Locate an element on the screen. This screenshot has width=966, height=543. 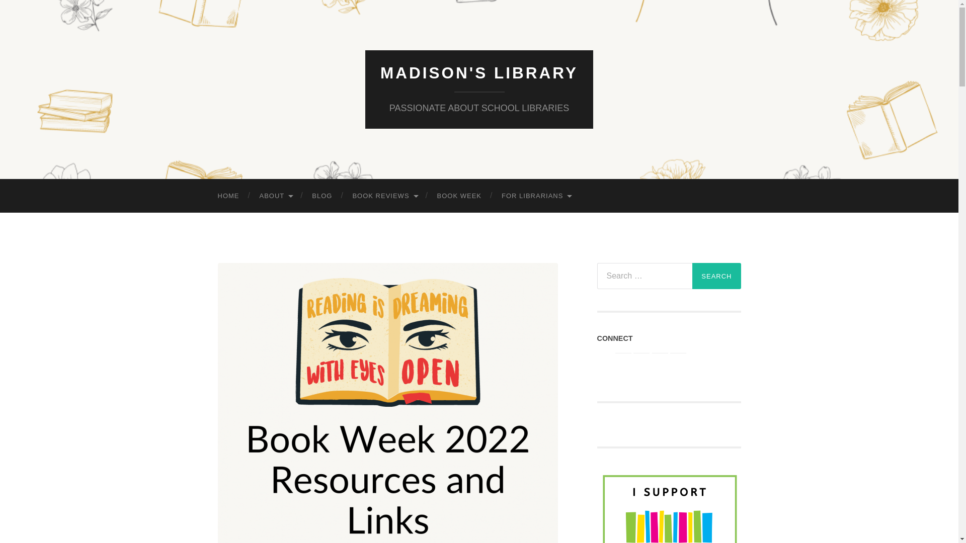
BOOK REVIEWS is located at coordinates (384, 196).